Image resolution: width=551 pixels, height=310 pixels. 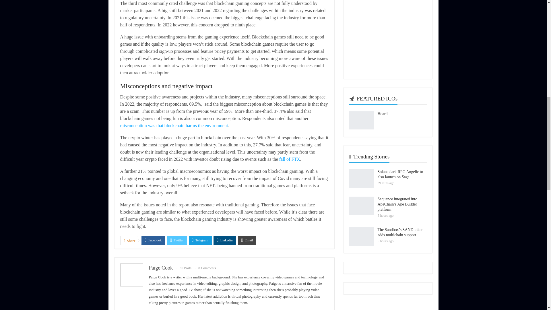 I want to click on Paige Cook, so click(x=161, y=268).